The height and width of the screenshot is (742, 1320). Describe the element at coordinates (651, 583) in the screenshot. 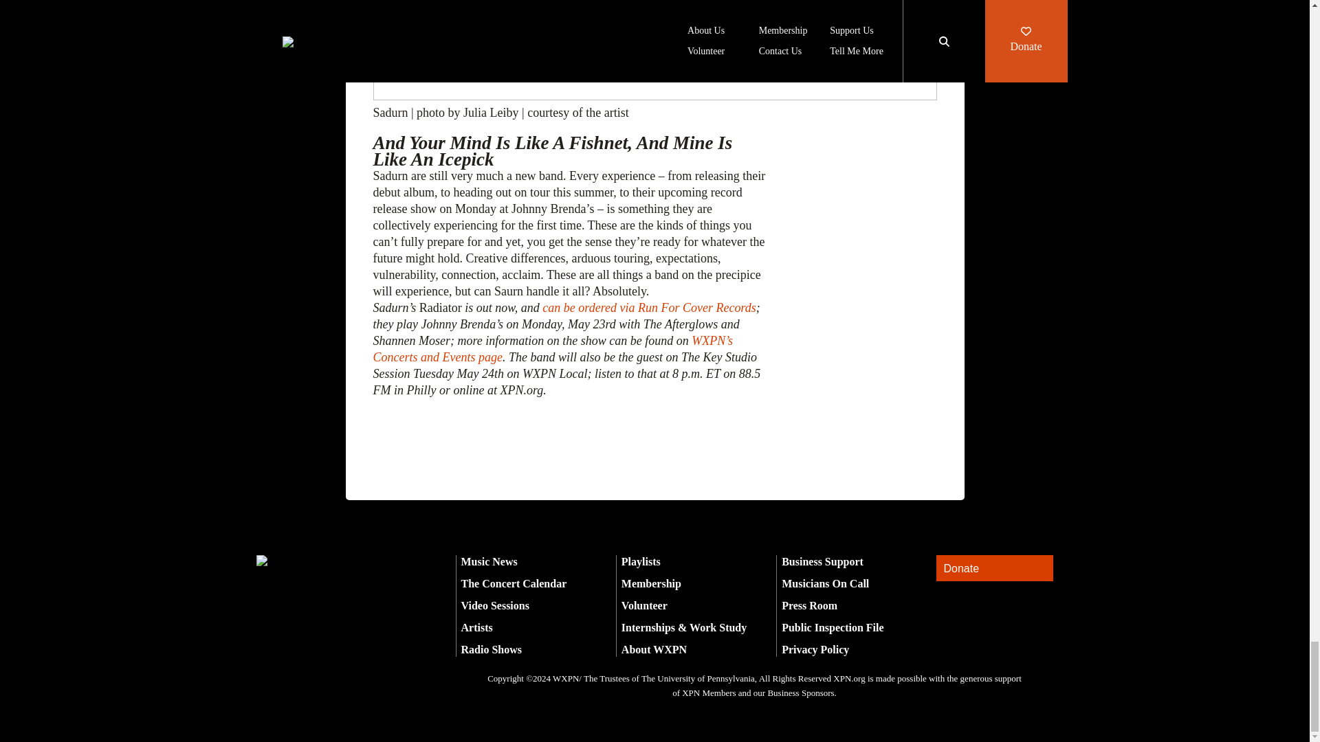

I see `Membership` at that location.